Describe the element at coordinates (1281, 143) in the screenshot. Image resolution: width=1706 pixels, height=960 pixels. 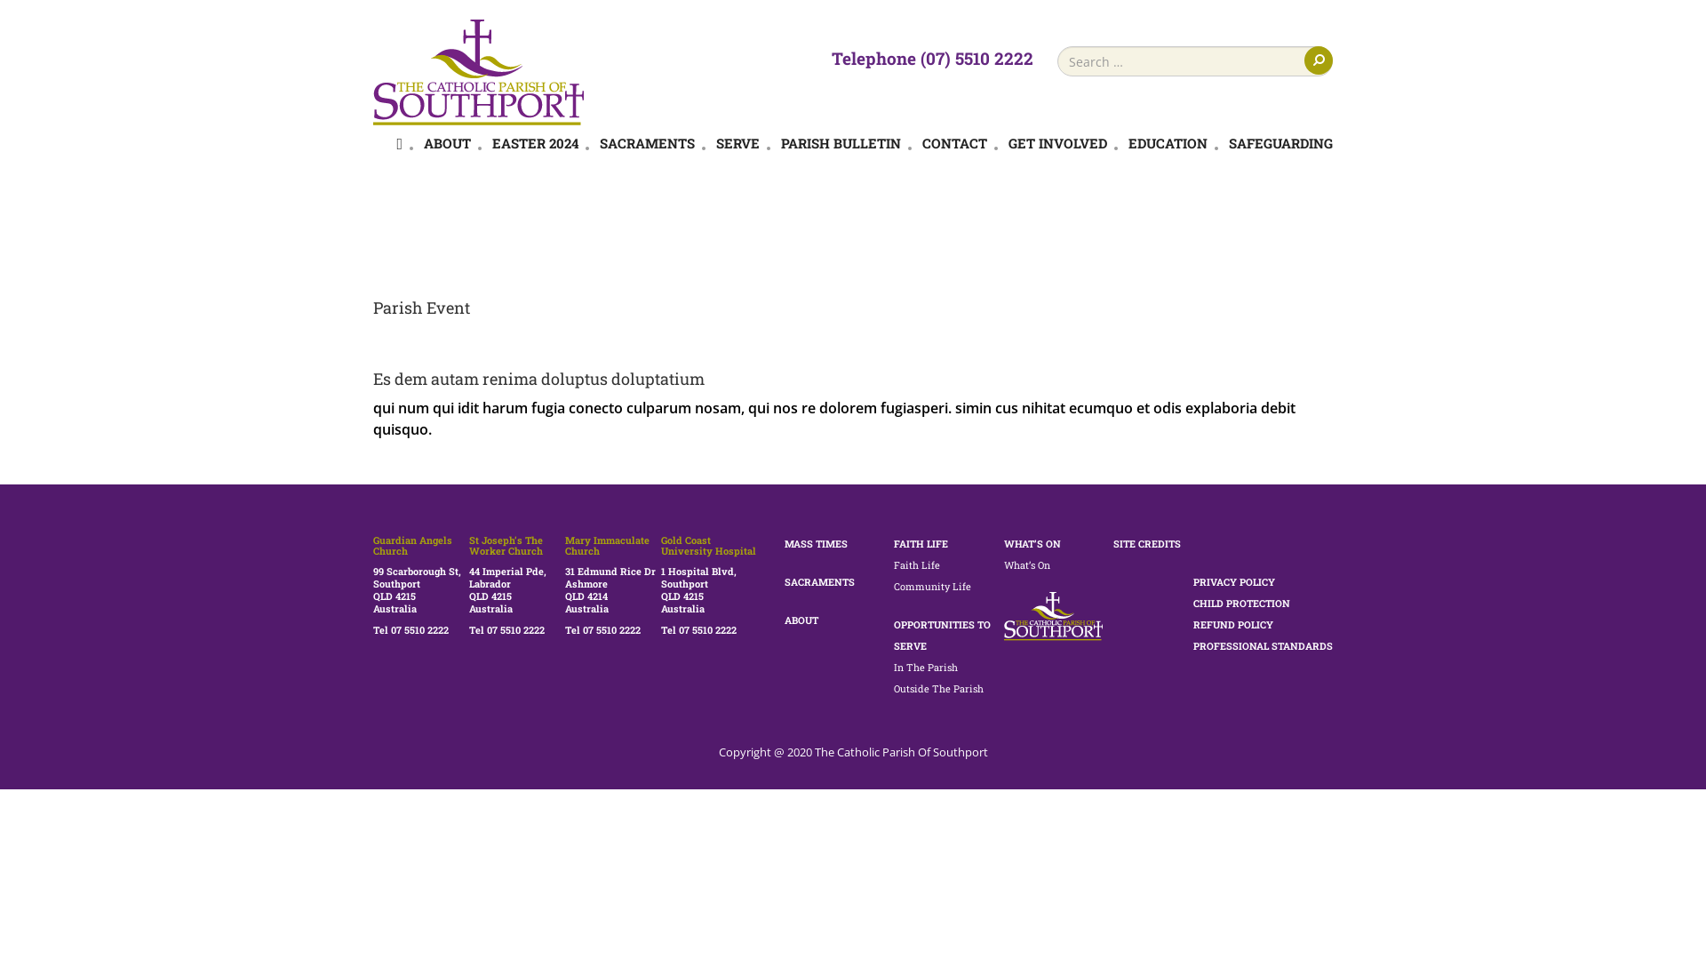
I see `SAFEGUARDING` at that location.